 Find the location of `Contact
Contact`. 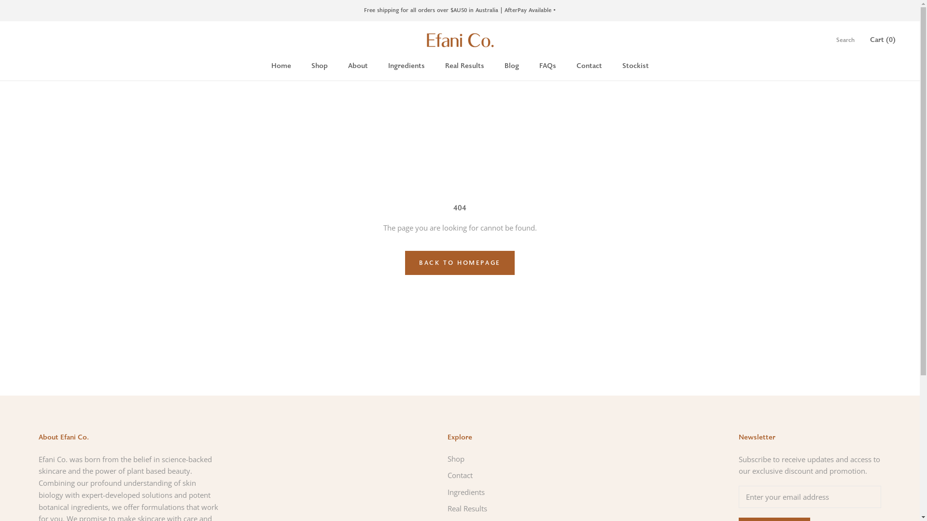

Contact
Contact is located at coordinates (589, 66).